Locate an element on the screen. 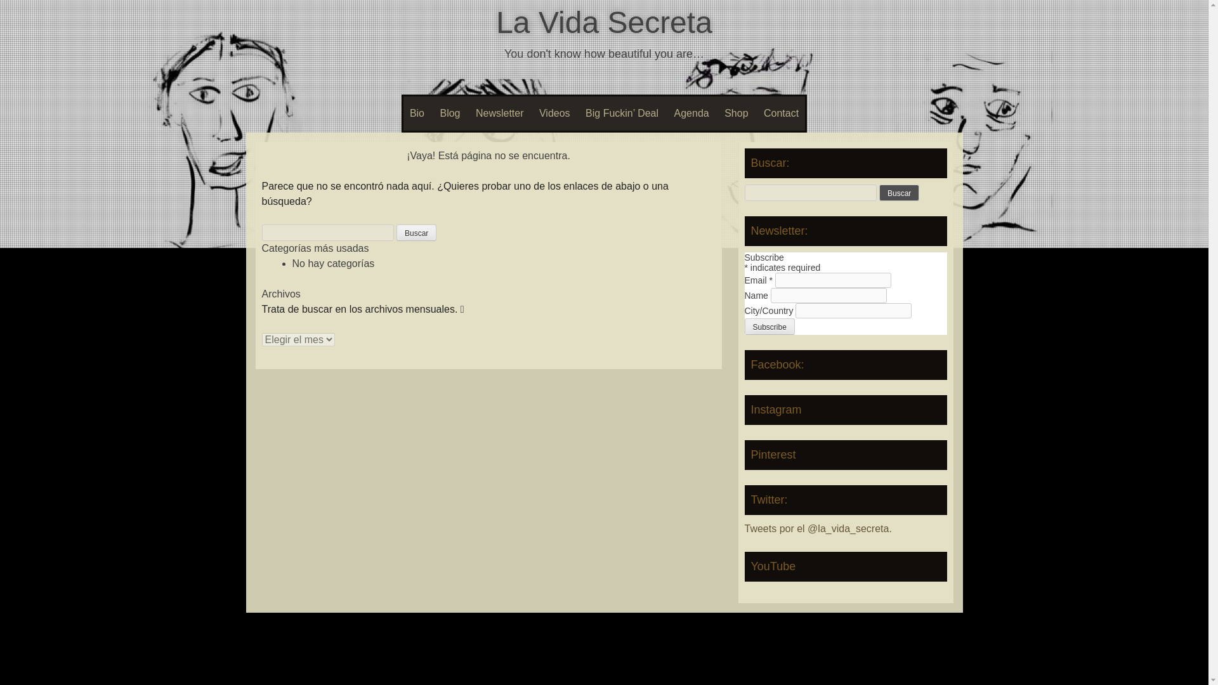 The width and height of the screenshot is (1218, 685). La Vida Secreta is located at coordinates (604, 22).